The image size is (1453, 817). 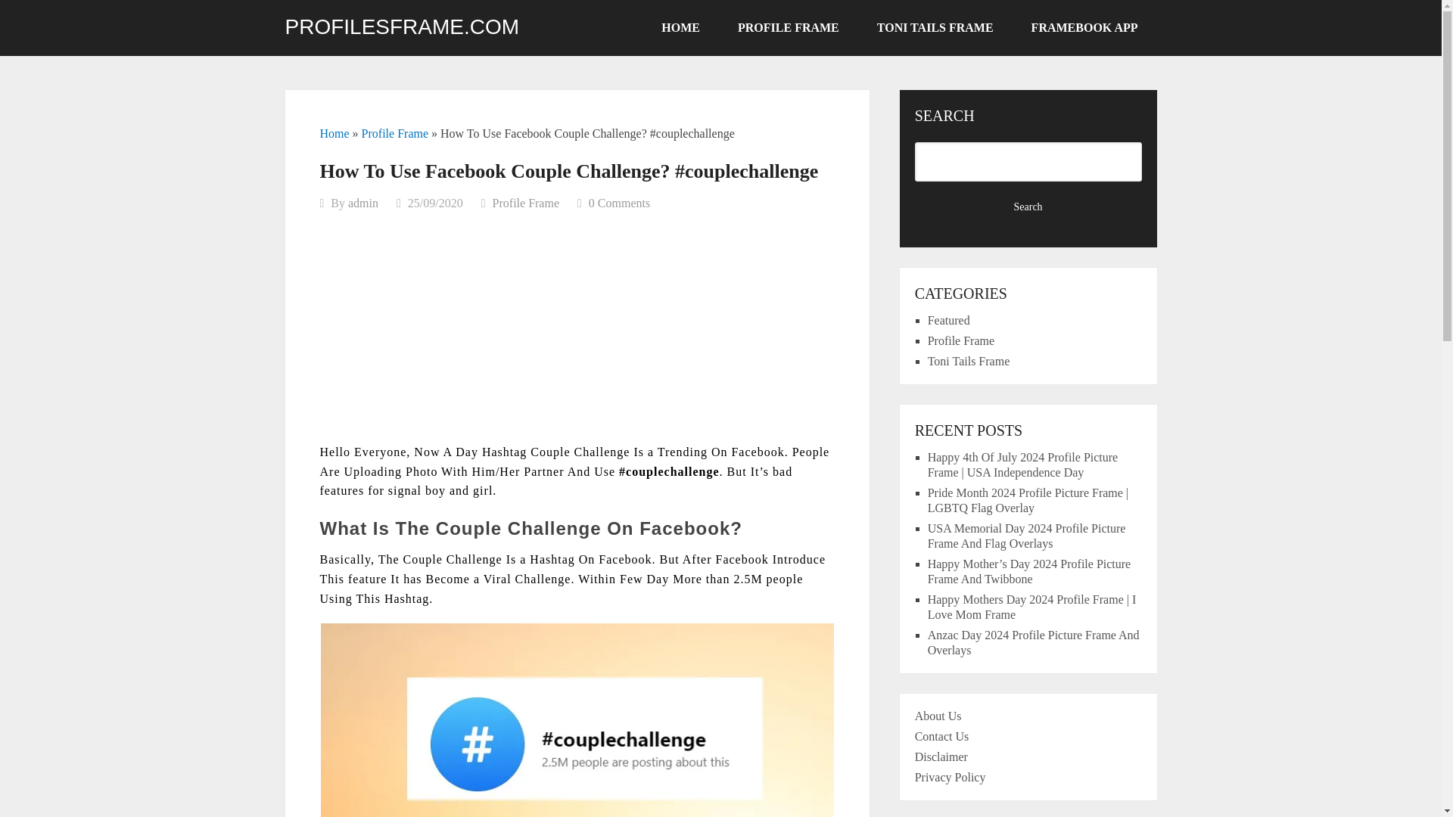 I want to click on Search, so click(x=1028, y=207).